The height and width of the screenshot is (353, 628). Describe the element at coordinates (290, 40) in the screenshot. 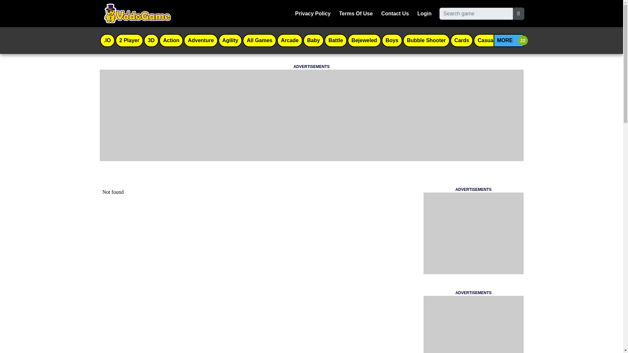

I see `Arcade` at that location.